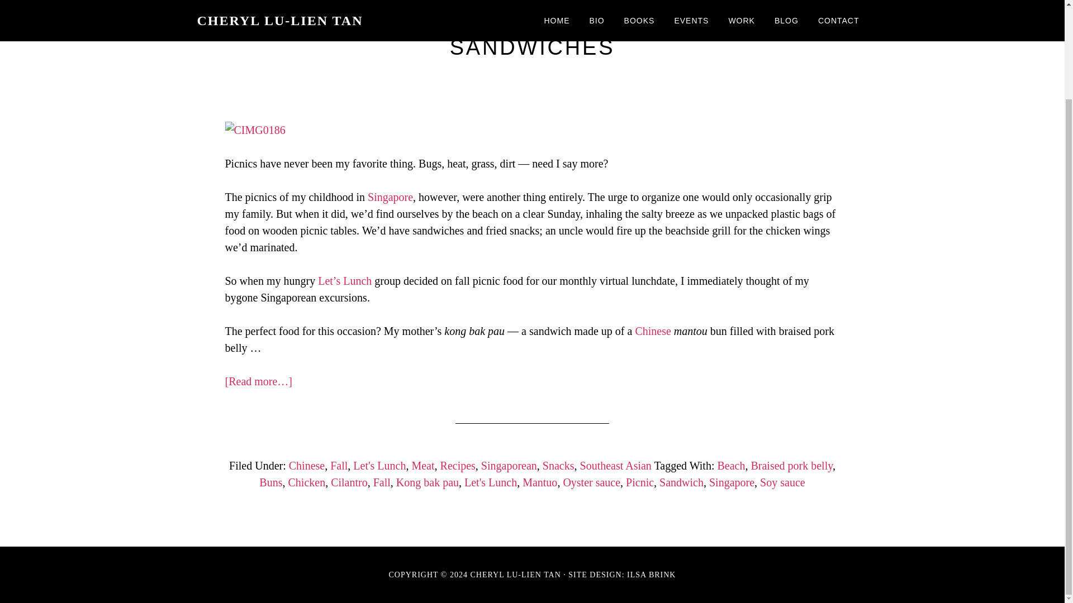  Describe the element at coordinates (427, 482) in the screenshot. I see `Kong bak pau` at that location.